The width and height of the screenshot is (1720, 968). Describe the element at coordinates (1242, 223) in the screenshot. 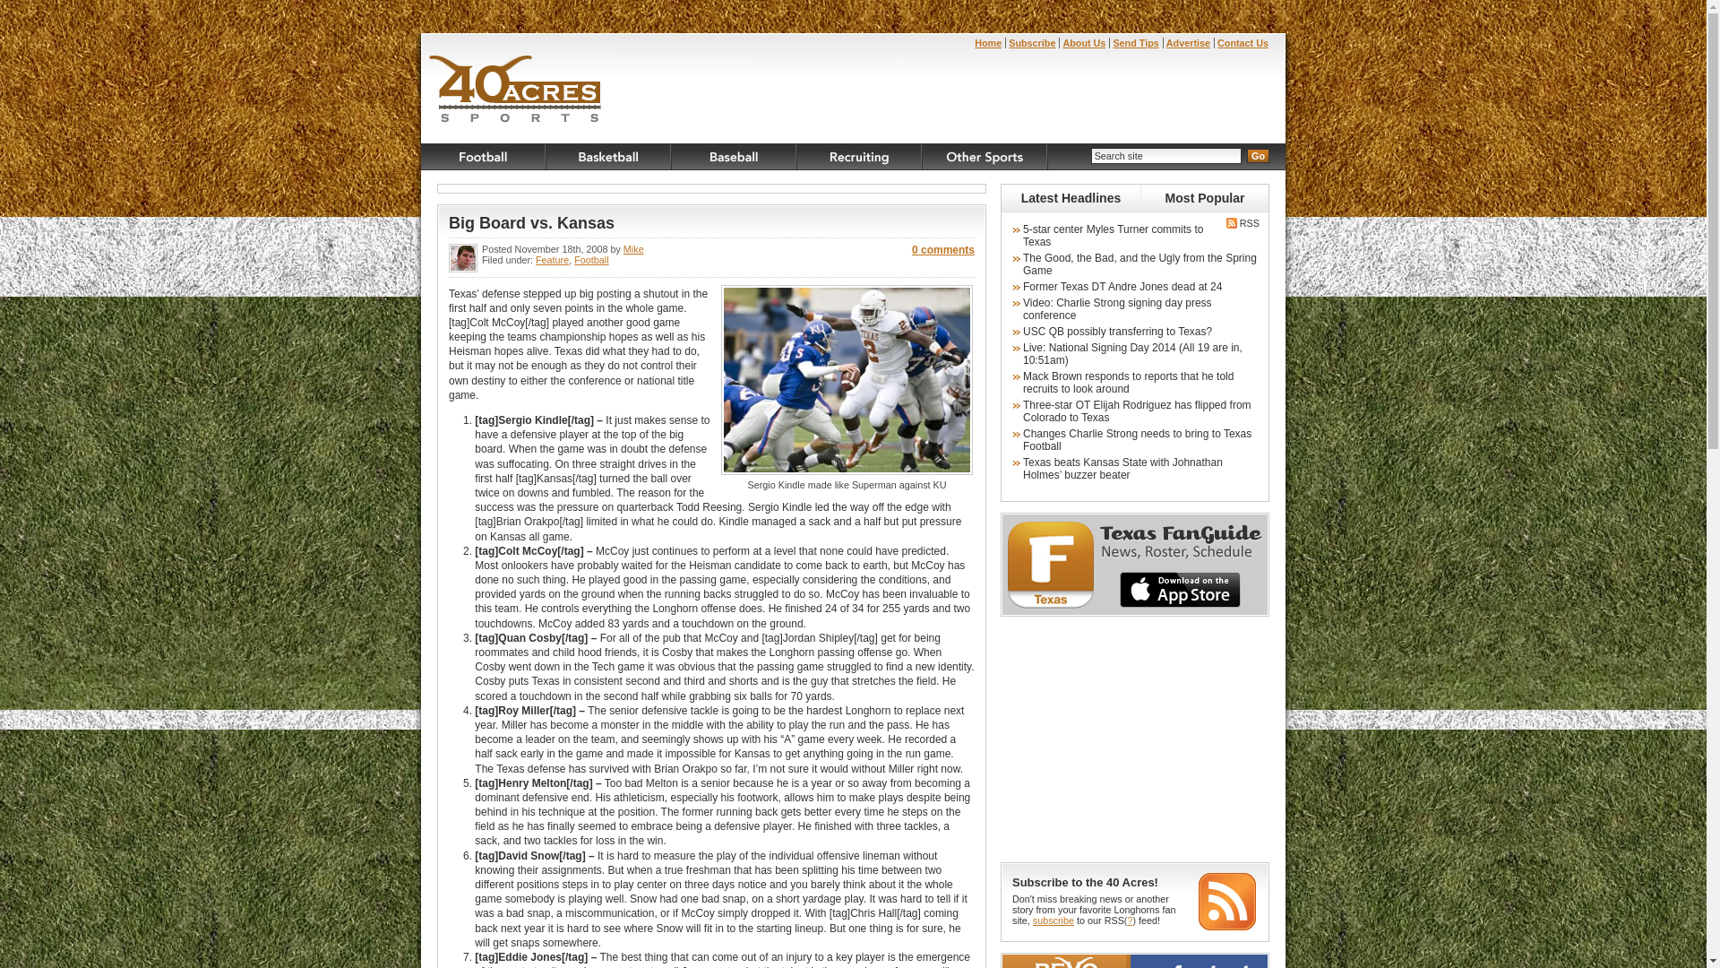

I see `RSS` at that location.